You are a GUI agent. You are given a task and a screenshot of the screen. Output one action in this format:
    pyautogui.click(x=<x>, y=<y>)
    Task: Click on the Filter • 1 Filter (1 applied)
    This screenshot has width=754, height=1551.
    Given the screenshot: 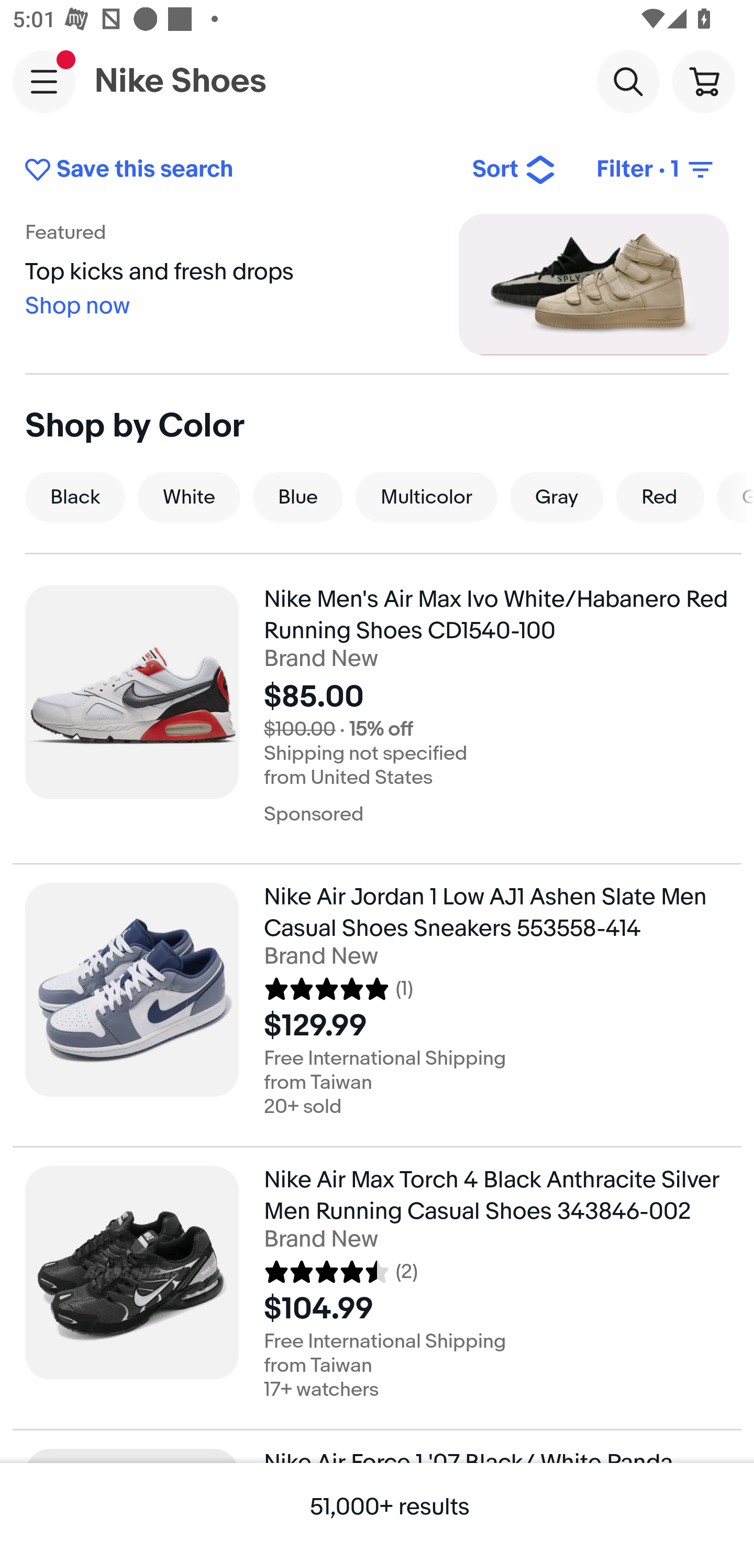 What is the action you would take?
    pyautogui.click(x=656, y=170)
    